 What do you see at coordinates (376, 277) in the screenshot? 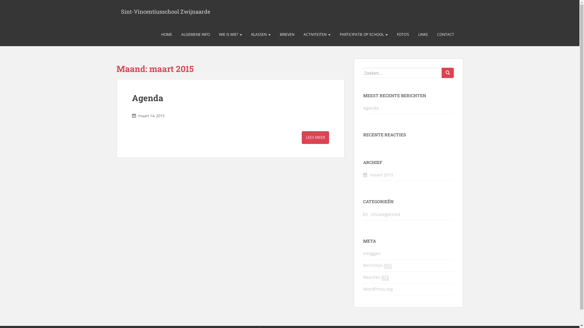
I see `Reacties RSS` at bounding box center [376, 277].